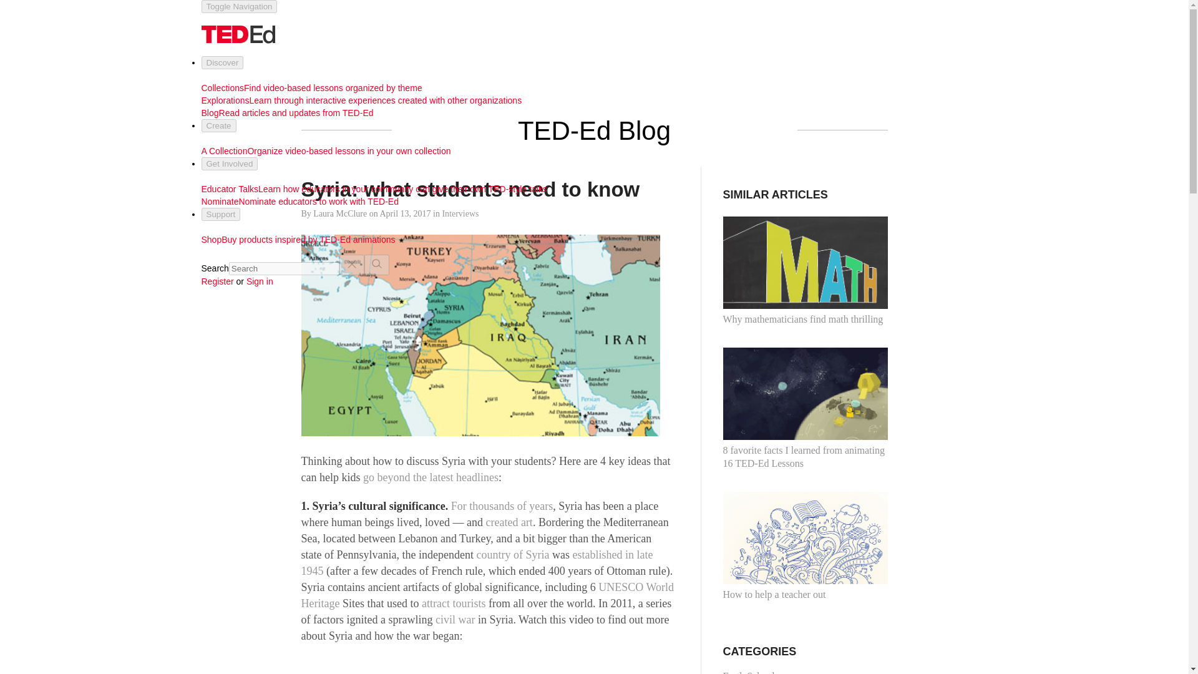 The width and height of the screenshot is (1198, 674). Describe the element at coordinates (487, 595) in the screenshot. I see `UNESCO World Heritage` at that location.